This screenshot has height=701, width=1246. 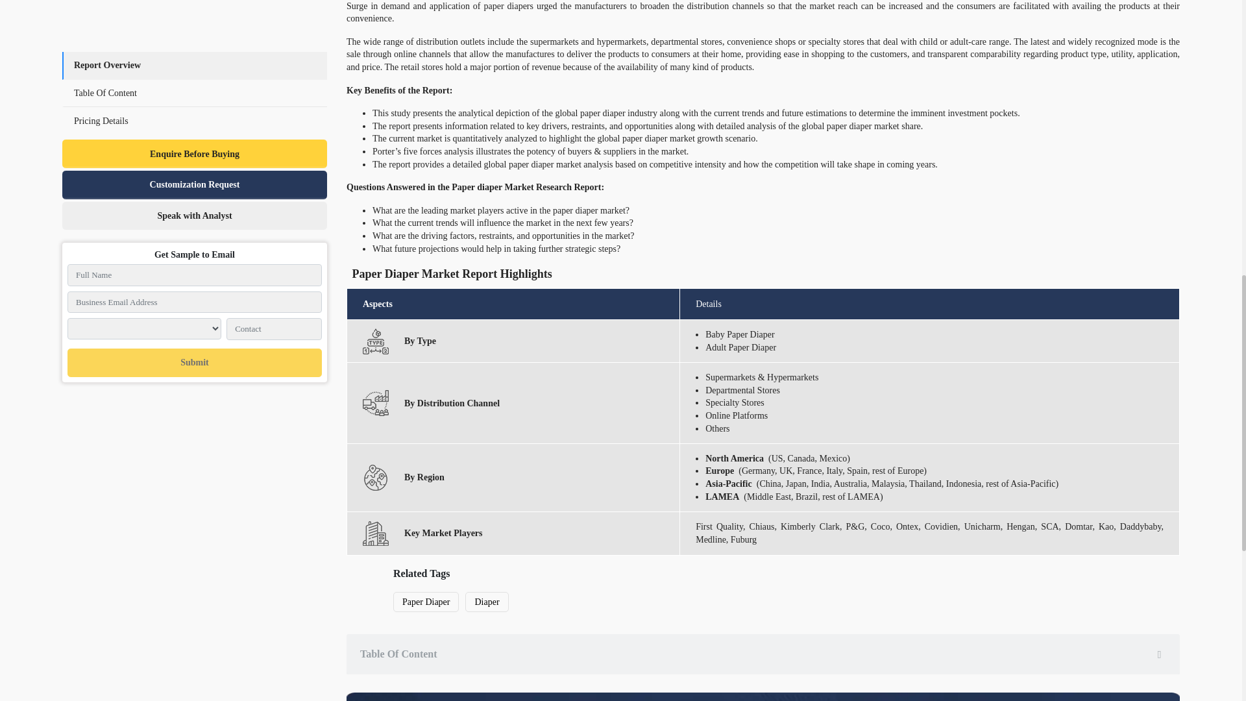 I want to click on Paper Diaper Market By Type, so click(x=375, y=341).